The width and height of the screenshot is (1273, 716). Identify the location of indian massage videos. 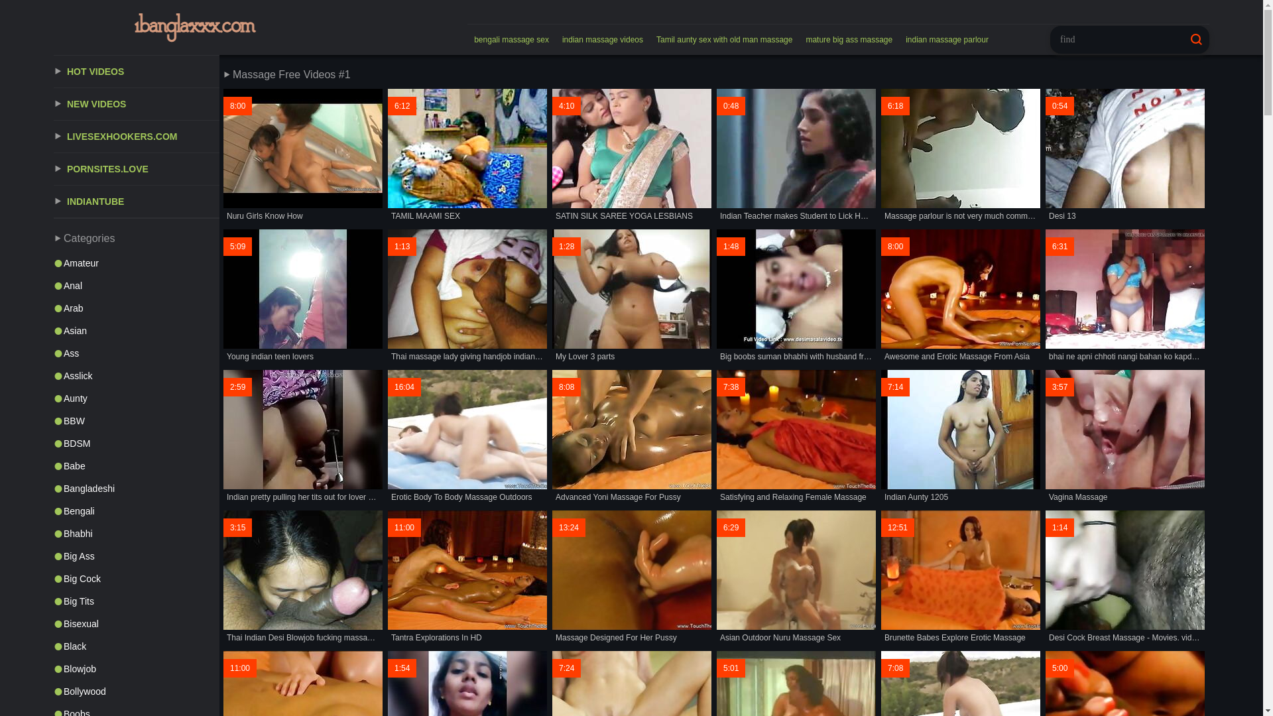
(602, 40).